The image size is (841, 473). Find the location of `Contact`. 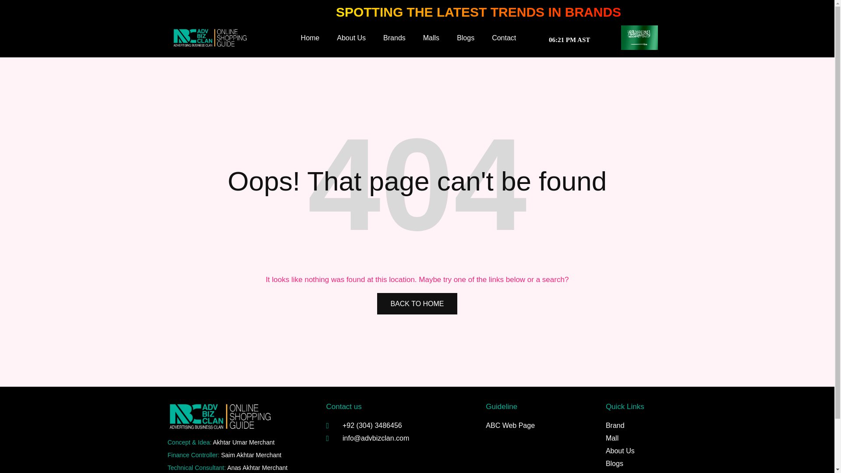

Contact is located at coordinates (504, 38).